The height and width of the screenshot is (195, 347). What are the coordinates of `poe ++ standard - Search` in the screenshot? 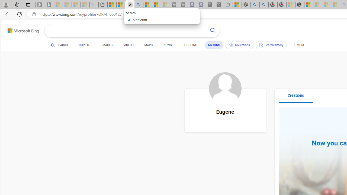 It's located at (264, 5).